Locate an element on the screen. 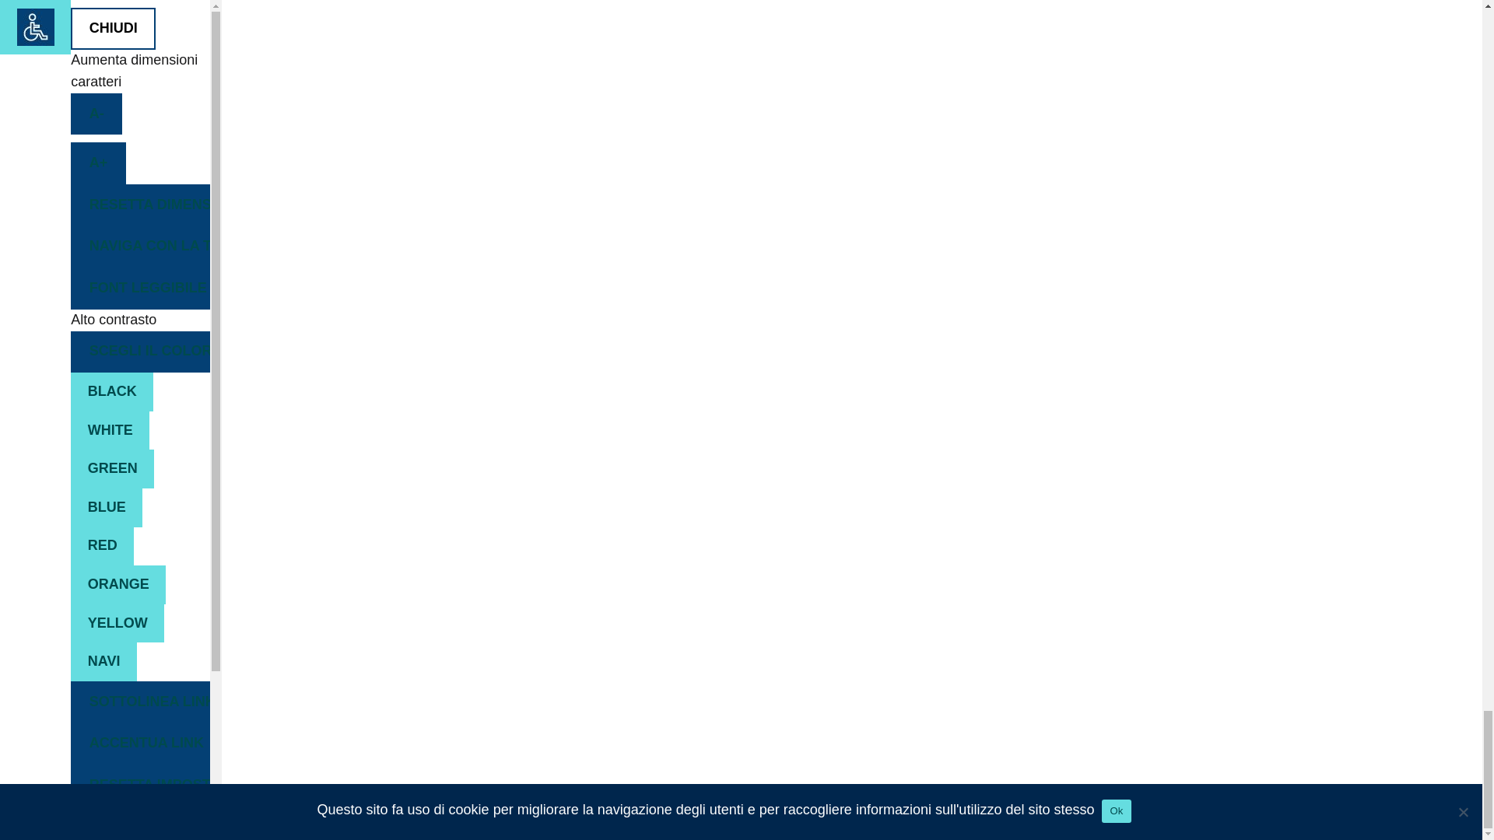  smaller font size is located at coordinates (96, 114).